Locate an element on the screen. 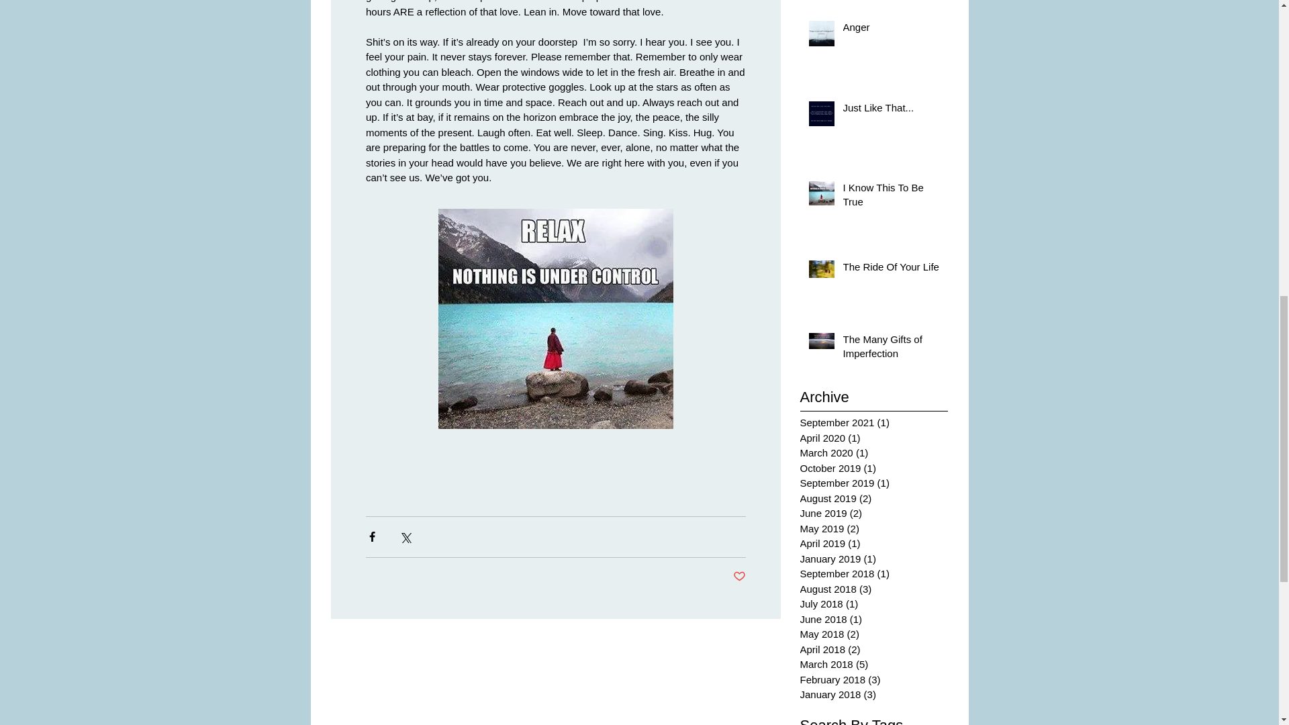 The height and width of the screenshot is (725, 1289). I Know This To Be True is located at coordinates (891, 197).